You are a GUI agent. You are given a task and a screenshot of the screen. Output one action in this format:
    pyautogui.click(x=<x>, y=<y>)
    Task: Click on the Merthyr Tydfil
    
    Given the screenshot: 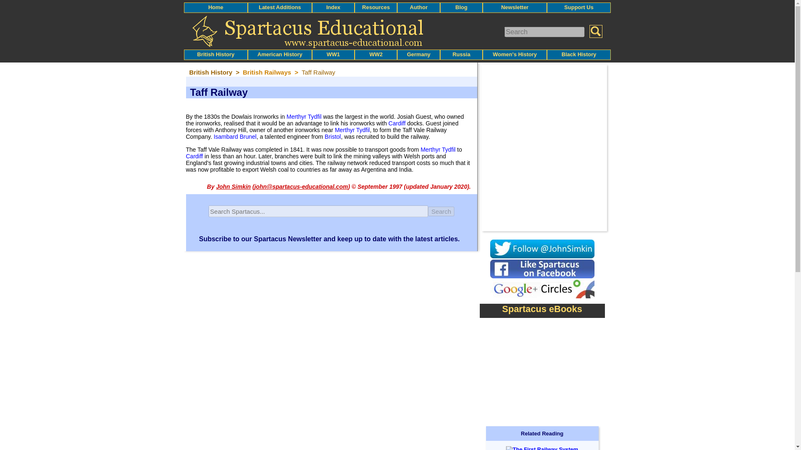 What is the action you would take?
    pyautogui.click(x=352, y=130)
    